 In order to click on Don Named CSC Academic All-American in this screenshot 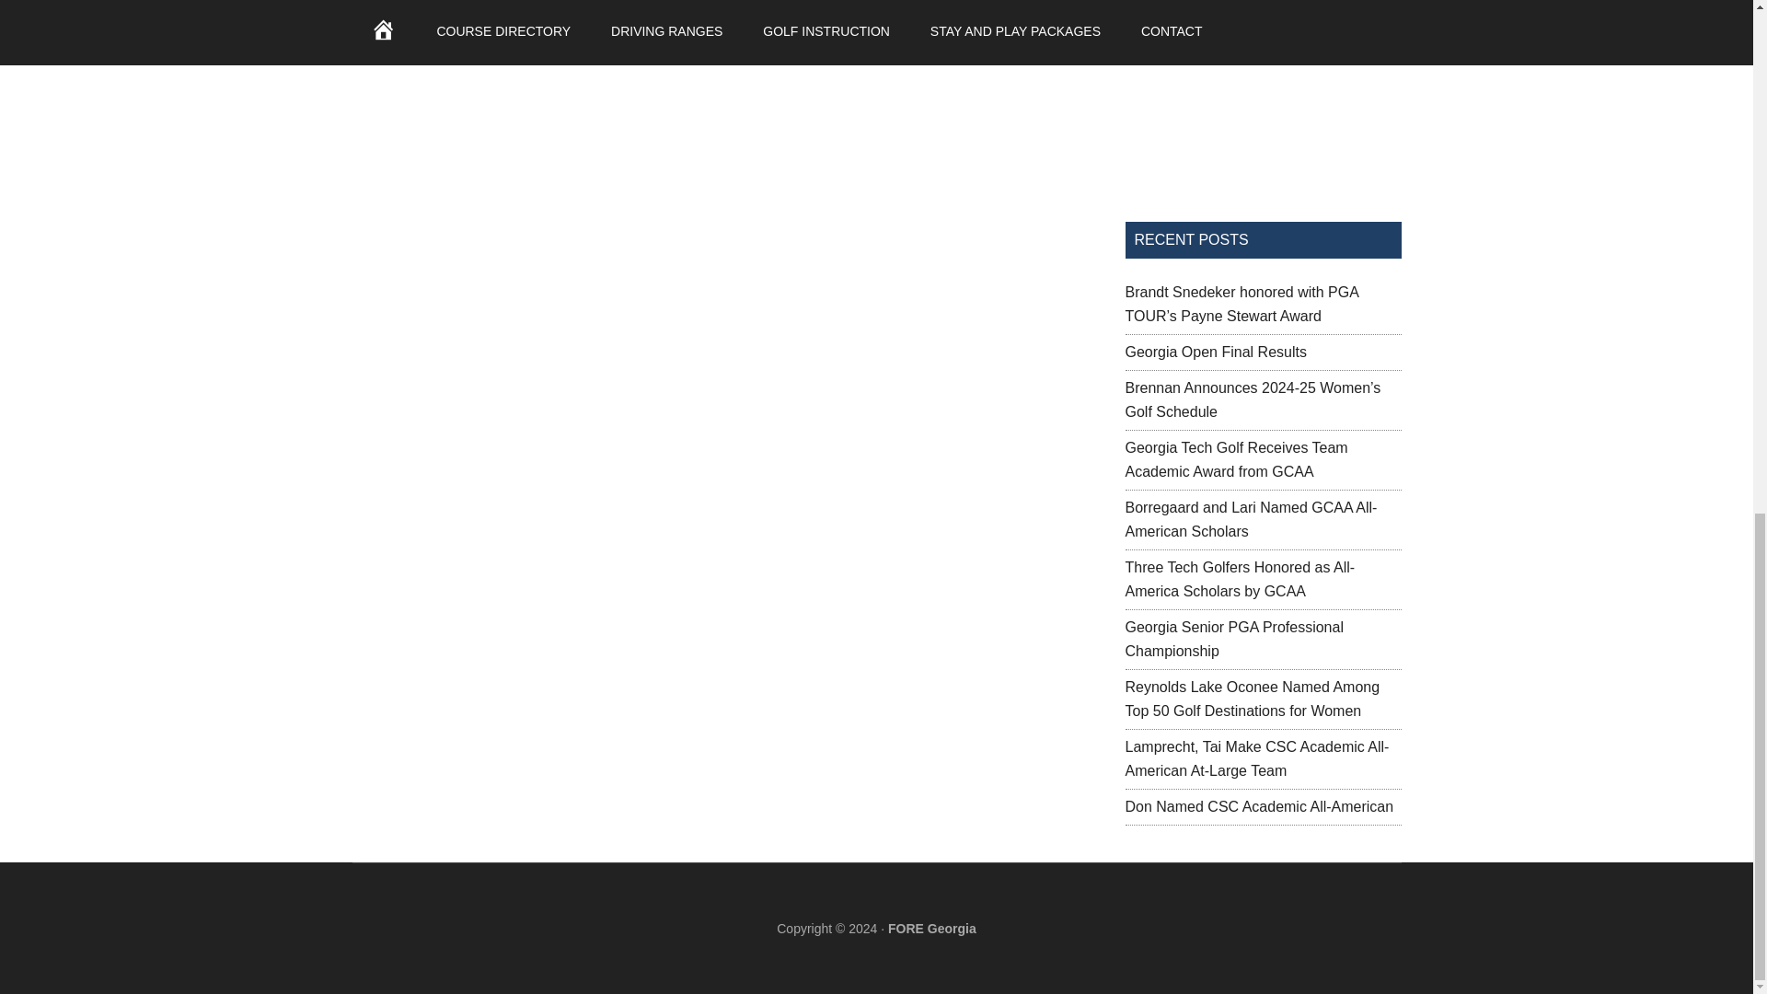, I will do `click(1259, 806)`.